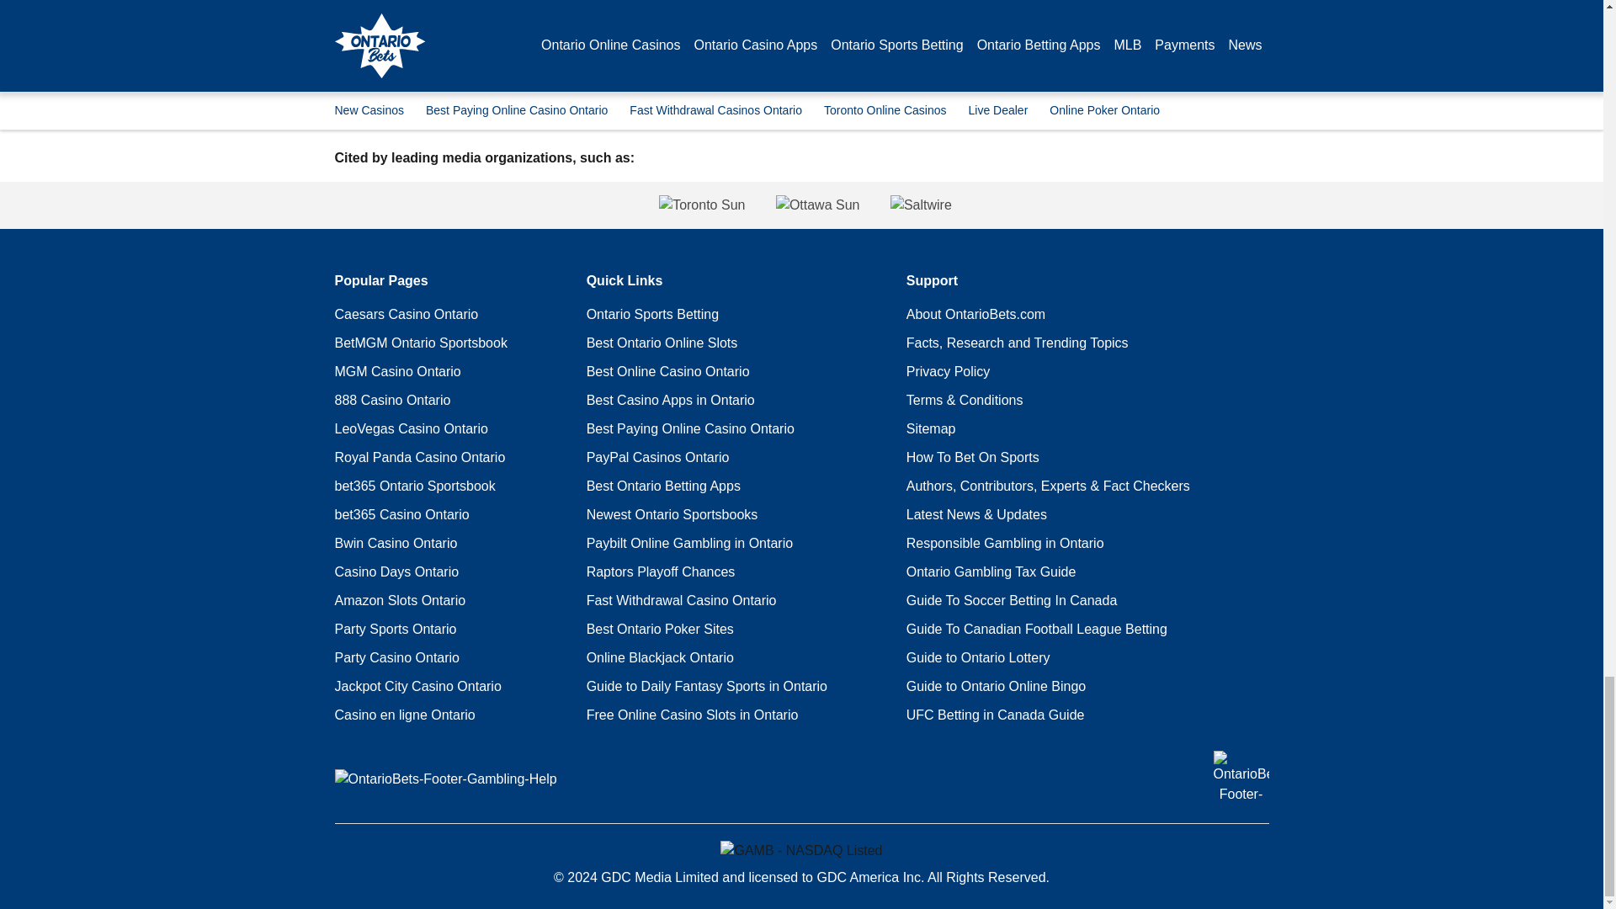  Describe the element at coordinates (817, 205) in the screenshot. I see `Ottawa Sun` at that location.